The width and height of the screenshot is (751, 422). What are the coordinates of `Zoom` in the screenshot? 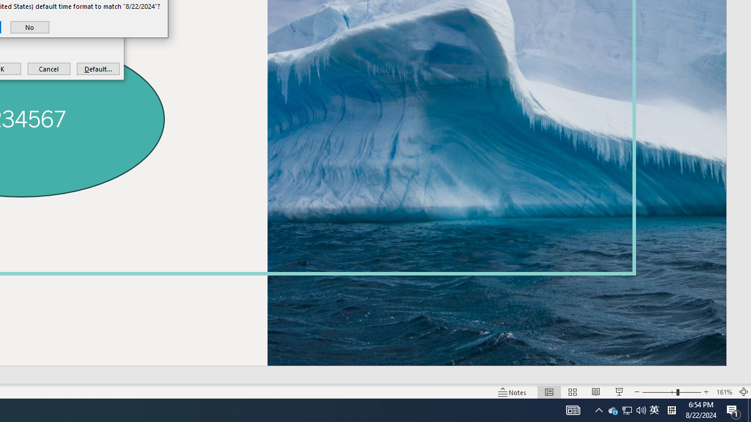 It's located at (654, 410).